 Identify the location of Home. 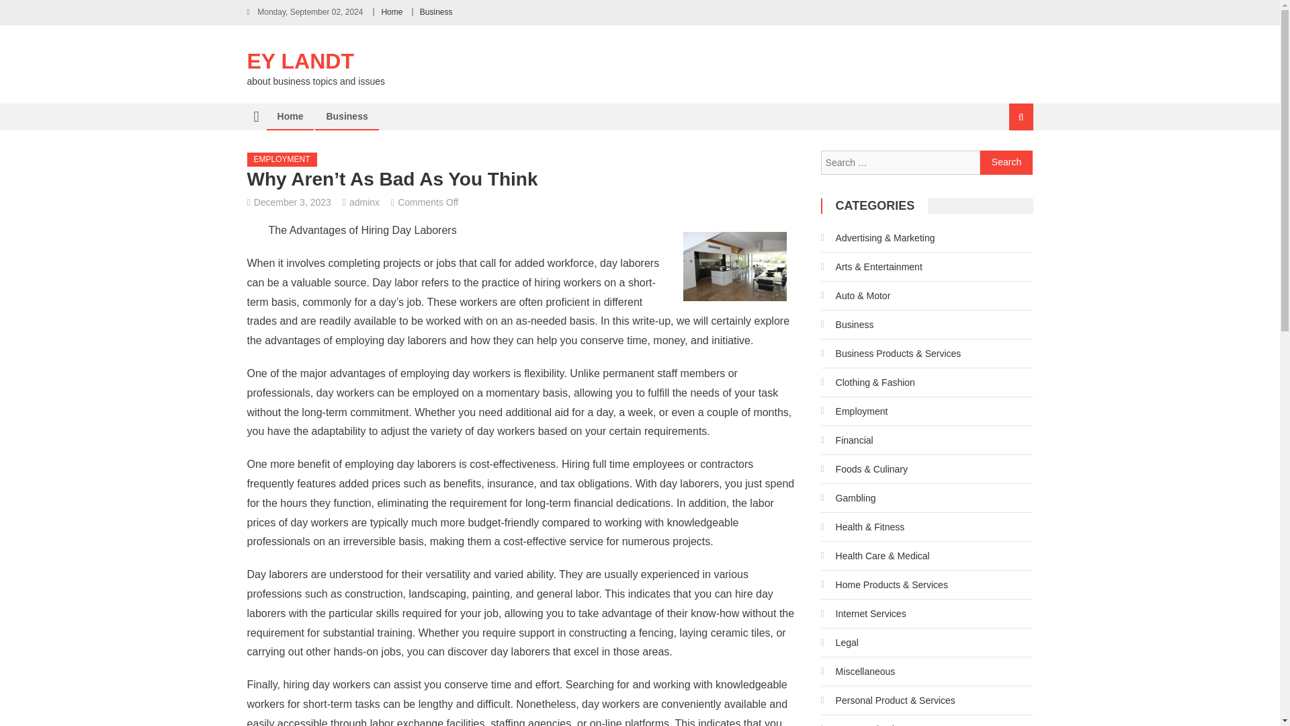
(391, 11).